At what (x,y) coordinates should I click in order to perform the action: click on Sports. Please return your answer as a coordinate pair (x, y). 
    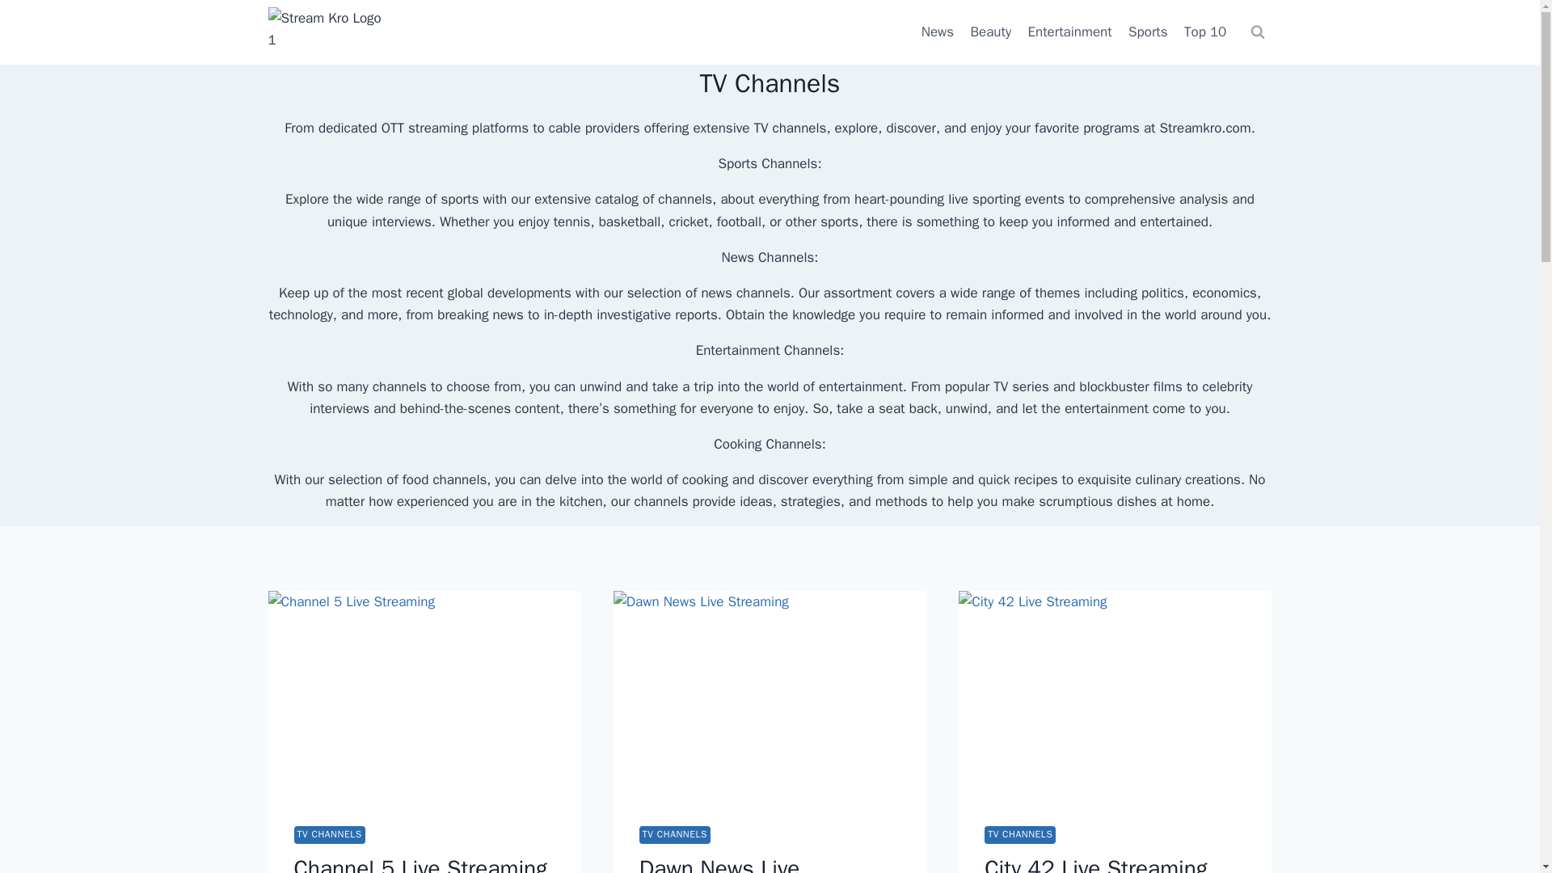
    Looking at the image, I should click on (1148, 32).